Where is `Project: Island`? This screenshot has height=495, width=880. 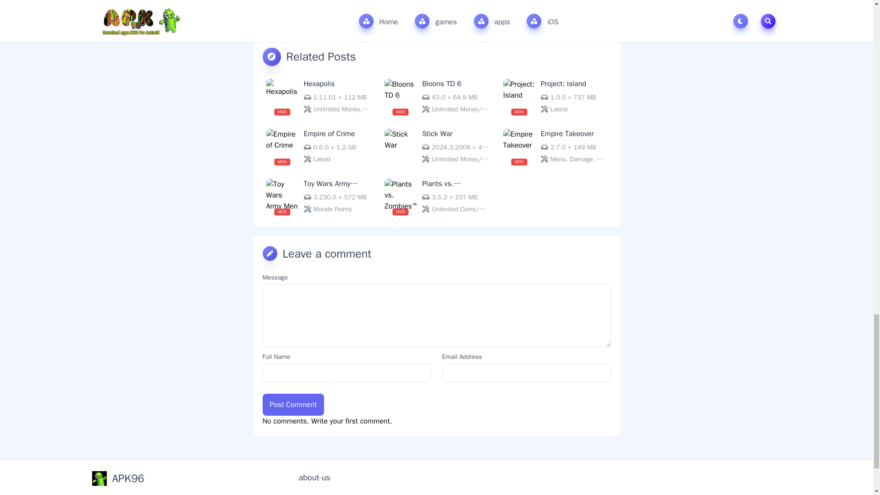 Project: Island is located at coordinates (555, 96).